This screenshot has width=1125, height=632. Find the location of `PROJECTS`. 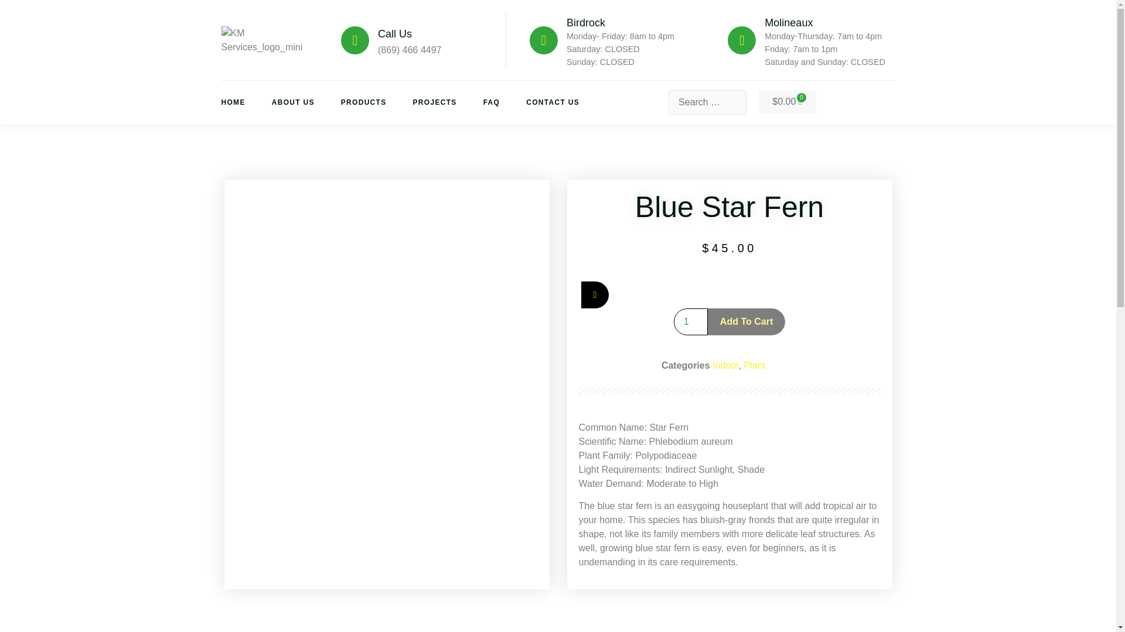

PROJECTS is located at coordinates (448, 102).